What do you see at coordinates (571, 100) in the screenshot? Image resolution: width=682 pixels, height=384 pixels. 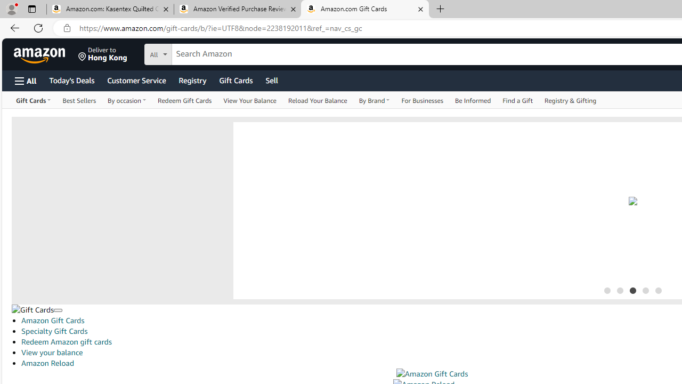 I see `Registry & Gifting` at bounding box center [571, 100].